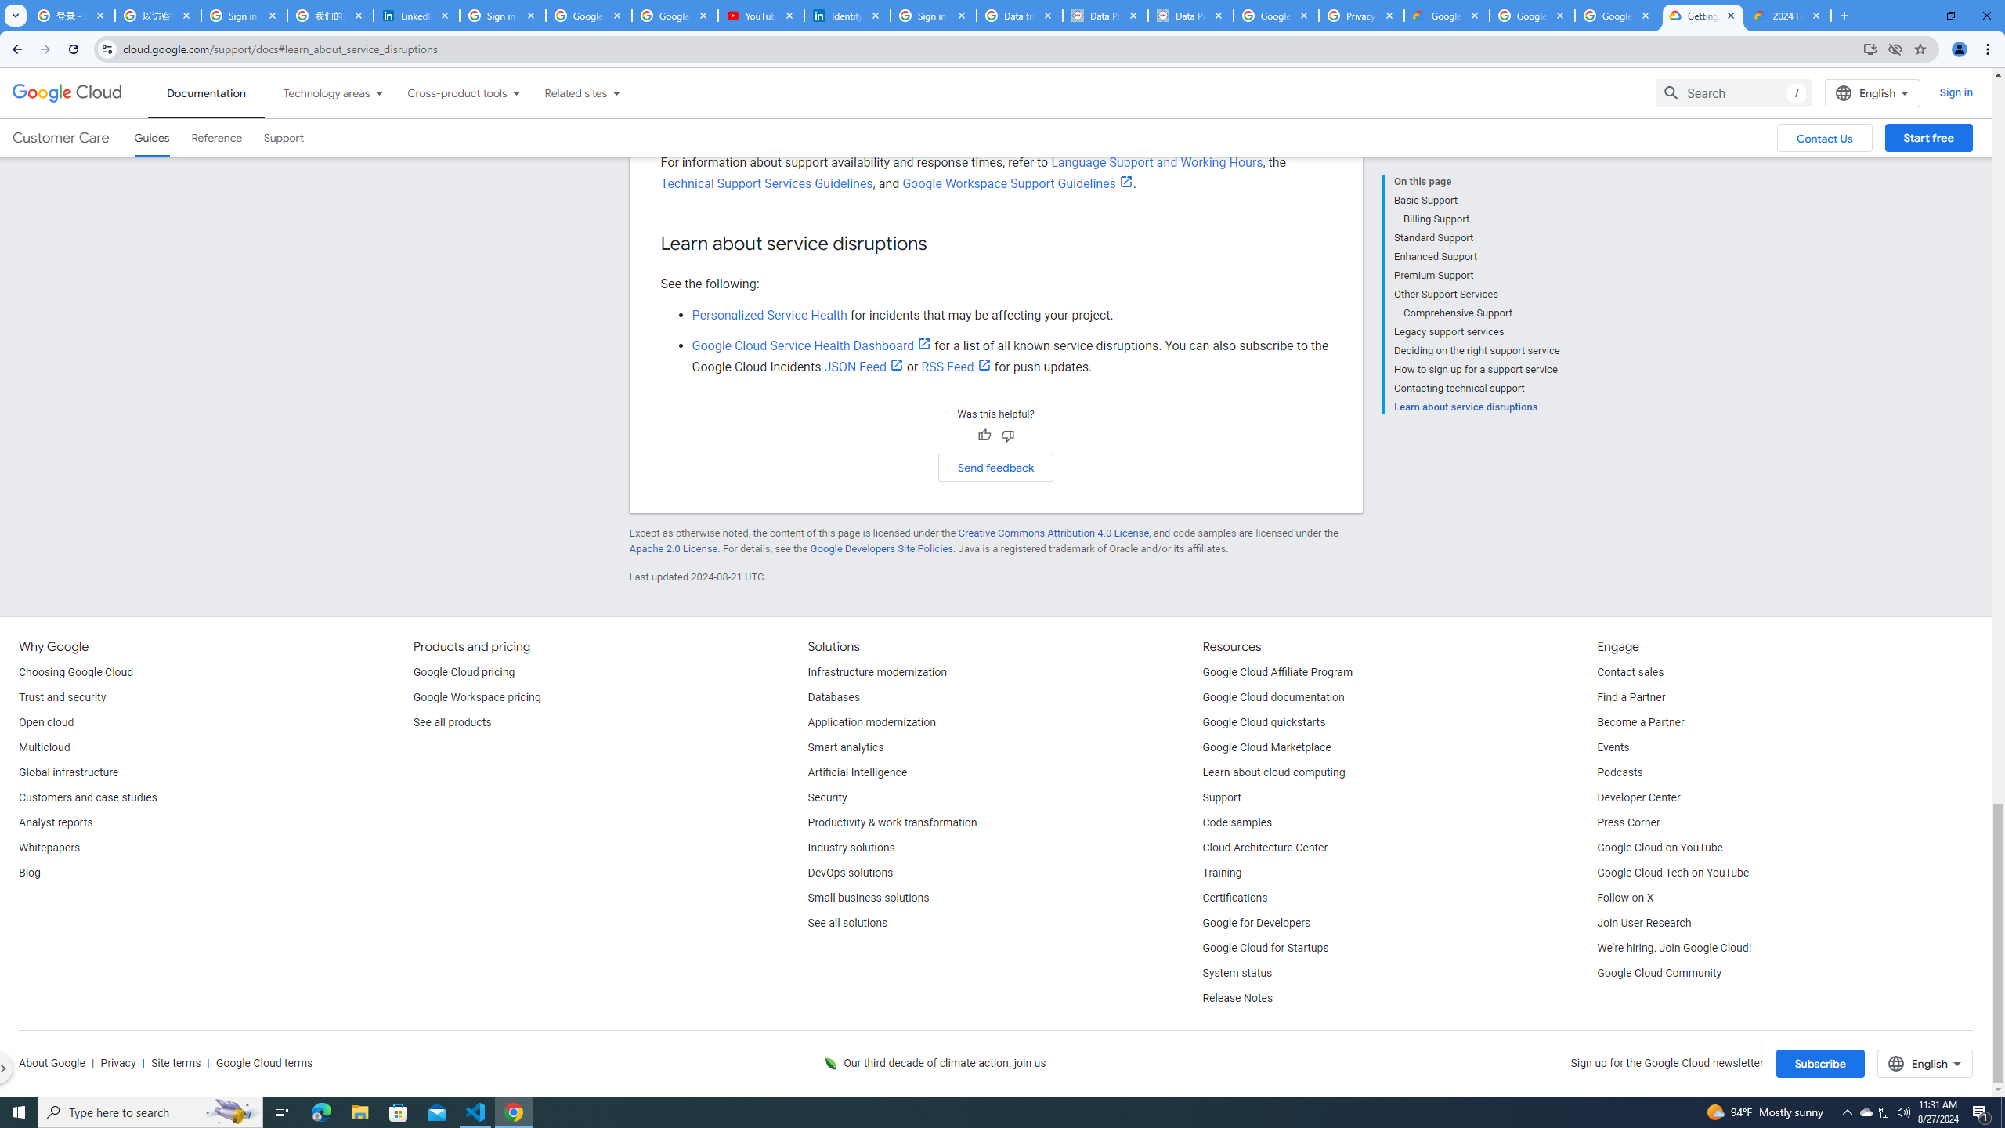 The width and height of the screenshot is (2005, 1128). I want to click on Not helpful, so click(1007, 436).